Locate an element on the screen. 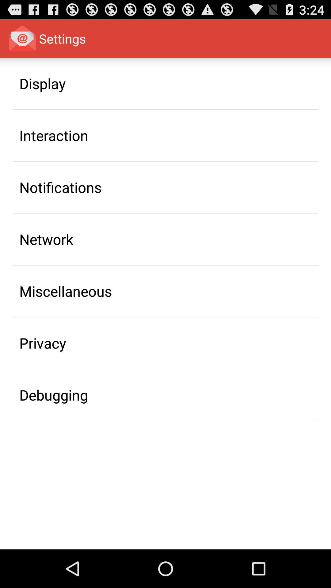 The width and height of the screenshot is (331, 588). press the notifications is located at coordinates (60, 187).